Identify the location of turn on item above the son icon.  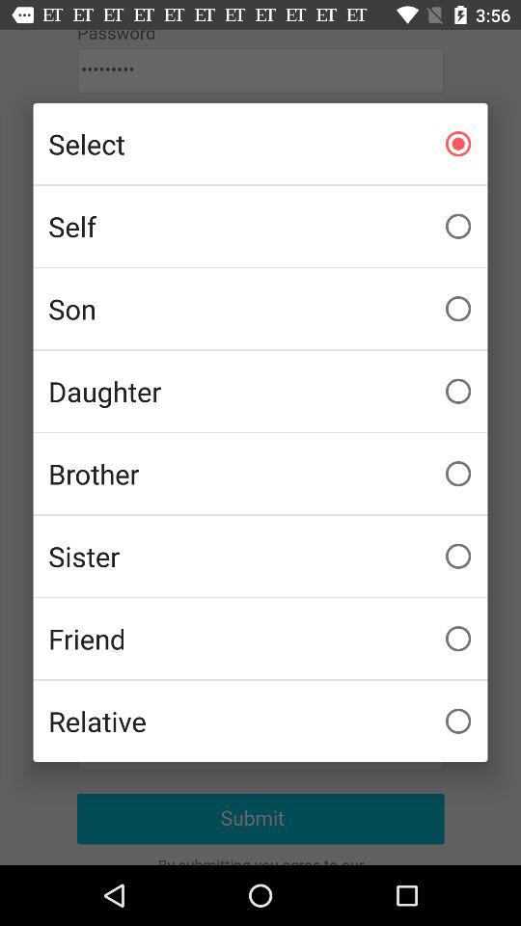
(260, 226).